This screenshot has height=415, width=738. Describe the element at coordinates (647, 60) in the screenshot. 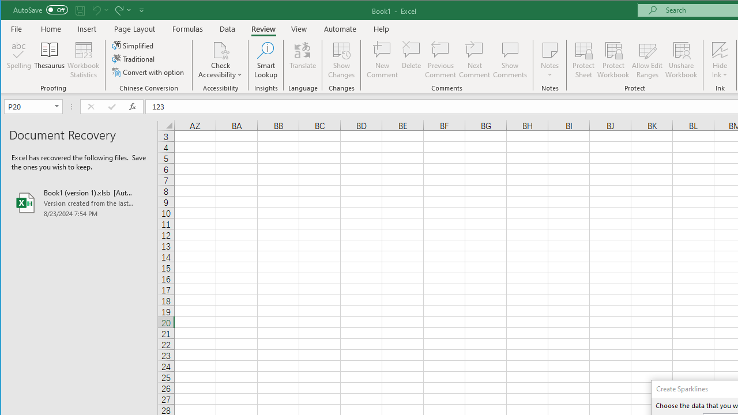

I see `Allow Edit Ranges` at that location.